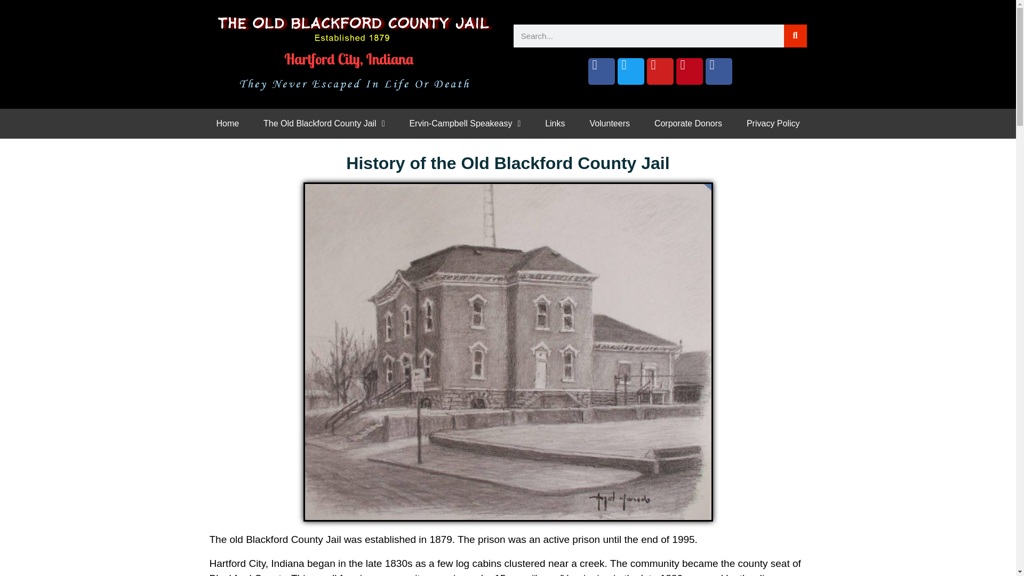 The height and width of the screenshot is (576, 1024). What do you see at coordinates (688, 124) in the screenshot?
I see `Corporate Donors` at bounding box center [688, 124].